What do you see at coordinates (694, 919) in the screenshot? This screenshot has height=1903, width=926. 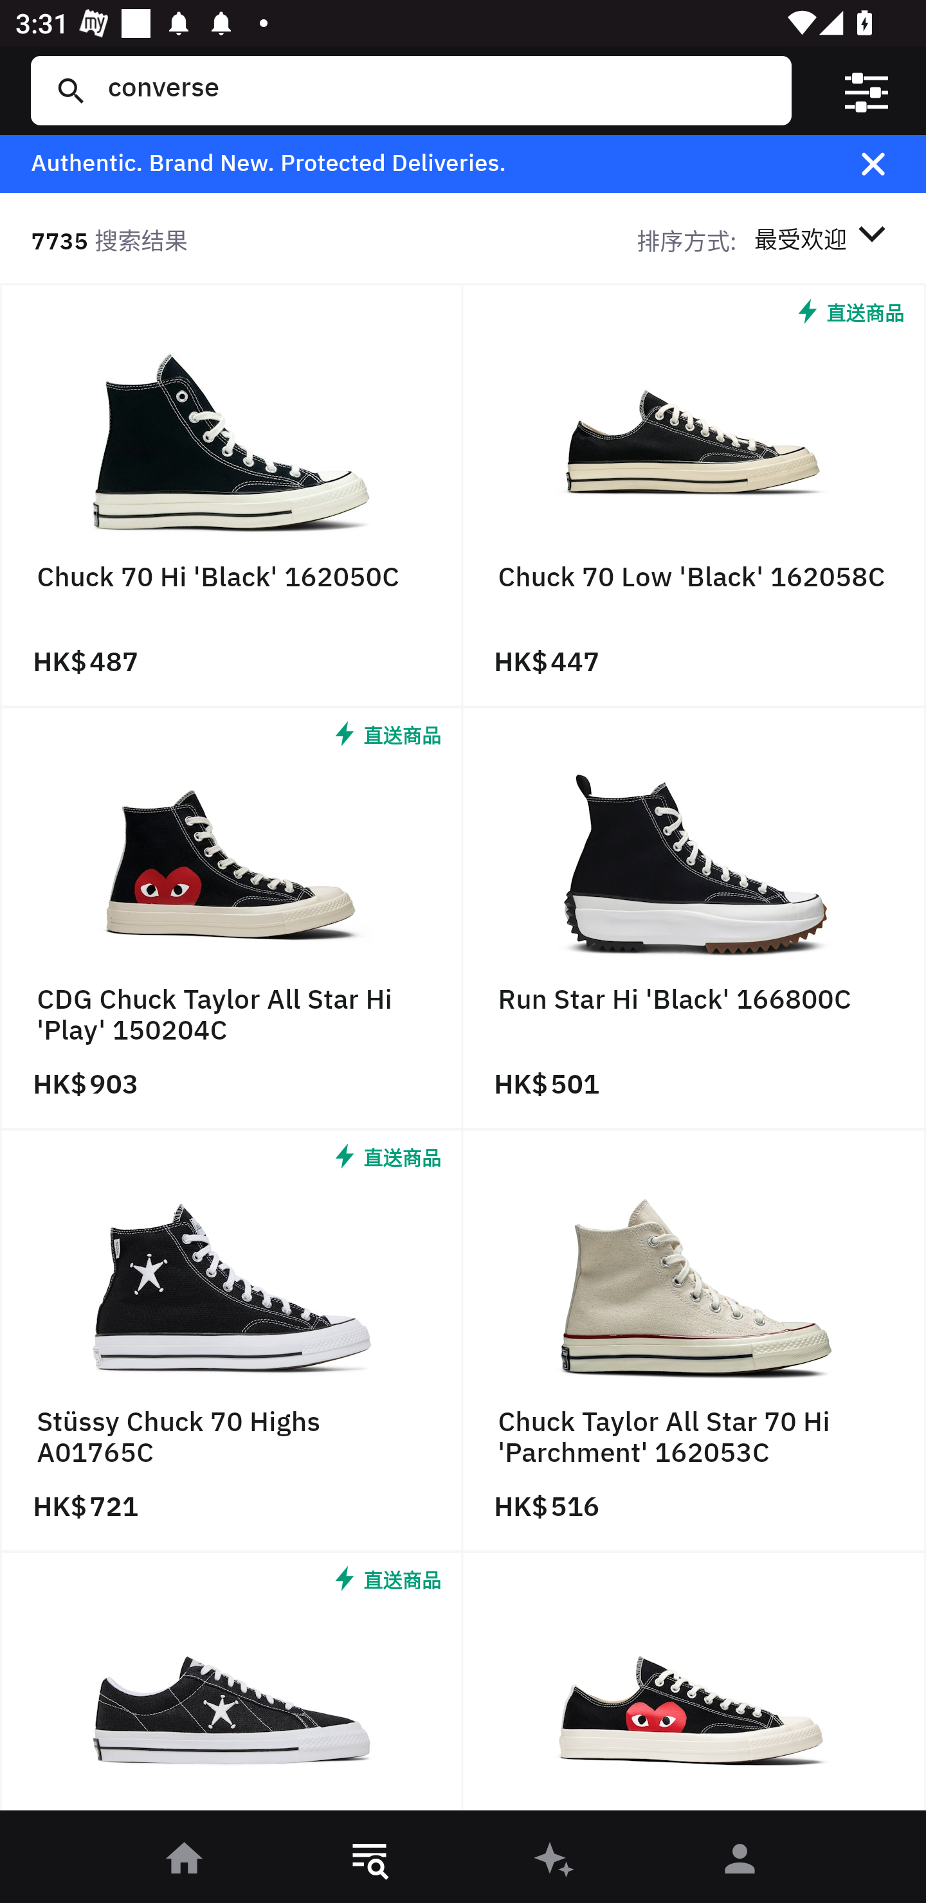 I see `Run Star Hi 'Black' 166800C HK$ 501` at bounding box center [694, 919].